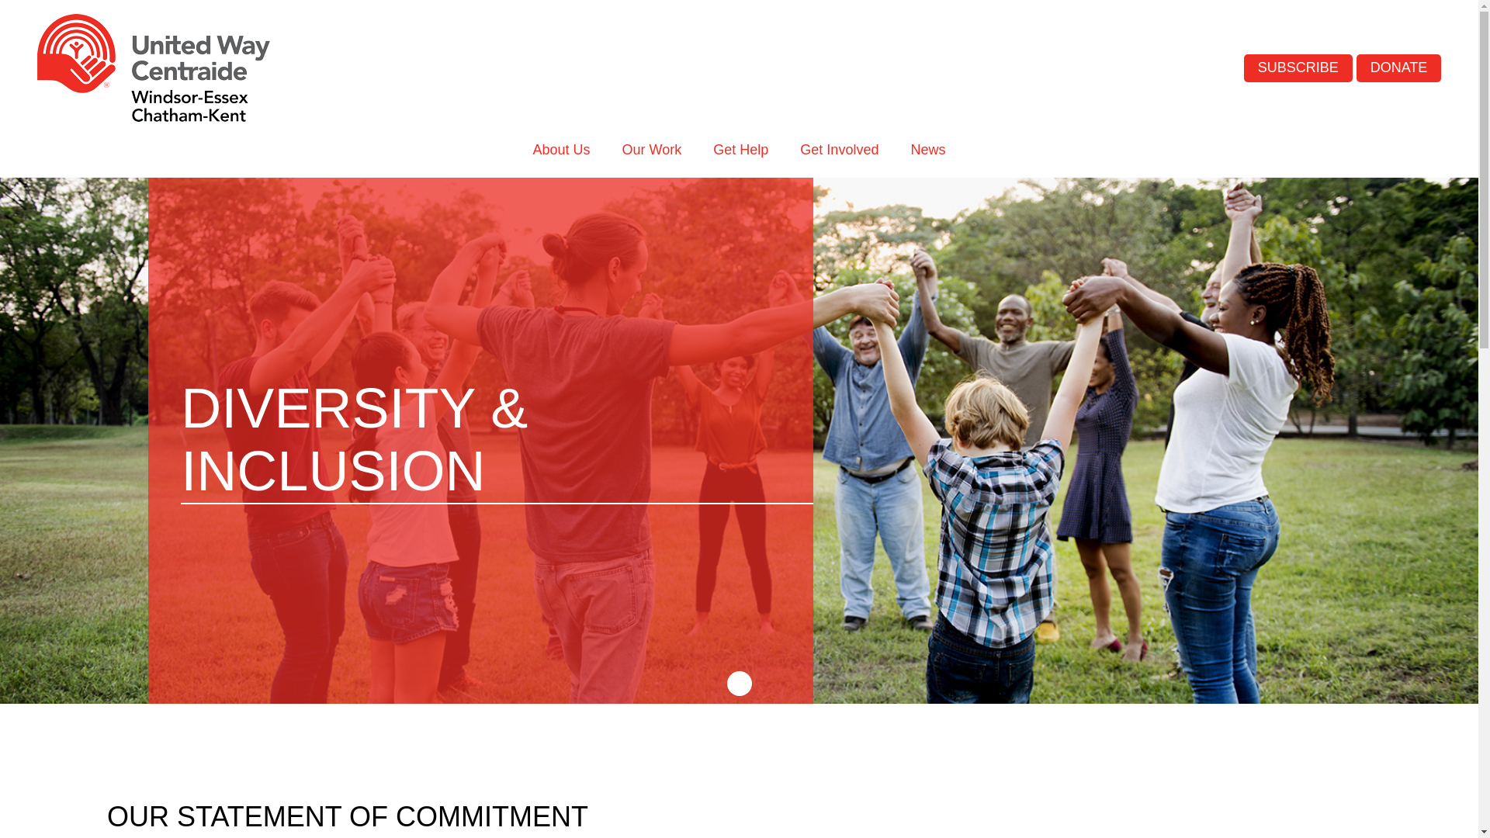 The width and height of the screenshot is (1490, 838). Describe the element at coordinates (1298, 68) in the screenshot. I see `SUBSCRIBE` at that location.